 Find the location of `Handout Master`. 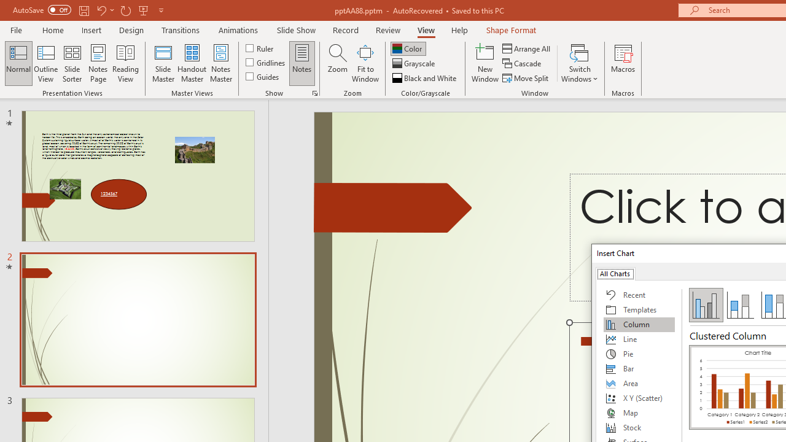

Handout Master is located at coordinates (192, 63).